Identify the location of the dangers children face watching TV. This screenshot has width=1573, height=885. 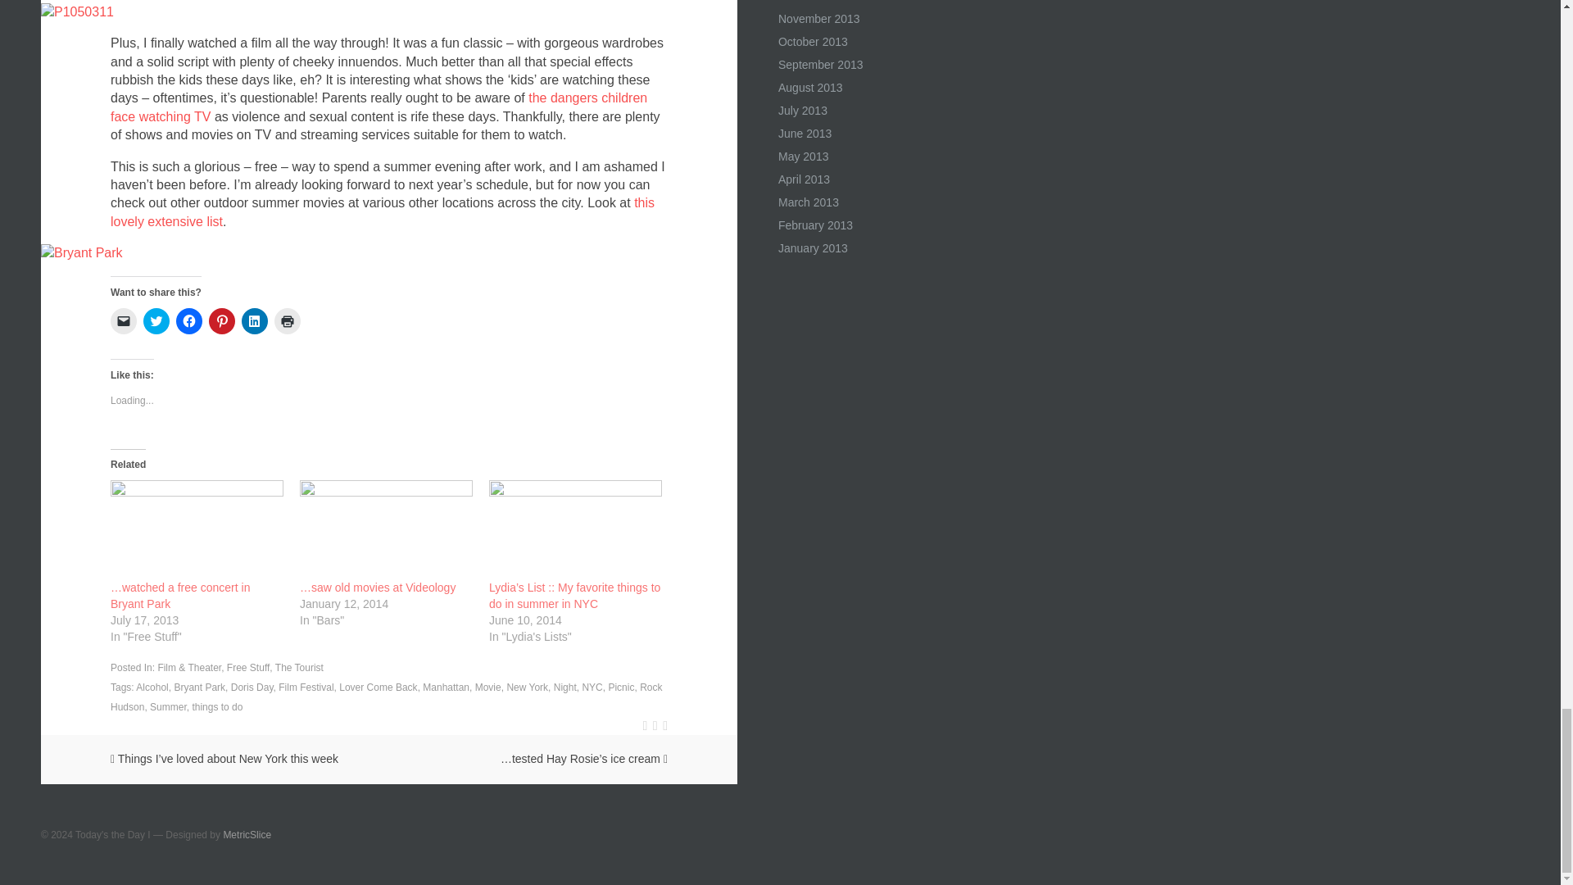
(379, 107).